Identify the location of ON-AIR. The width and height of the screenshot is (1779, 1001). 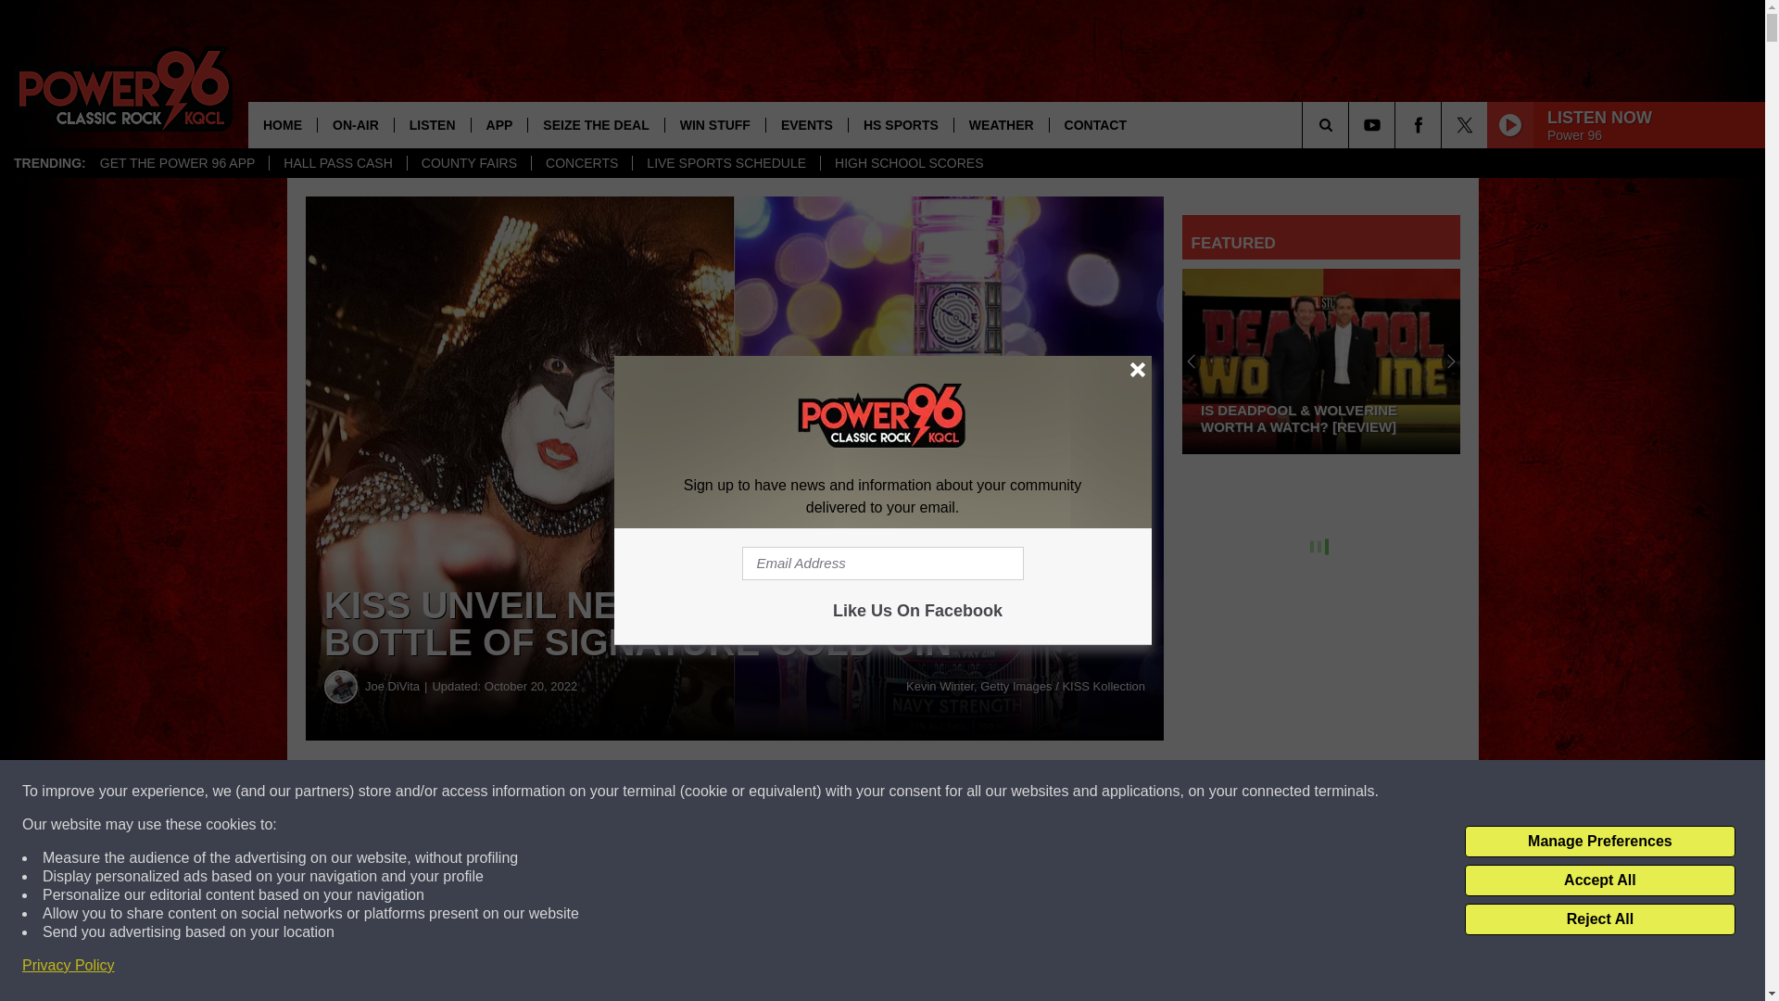
(354, 124).